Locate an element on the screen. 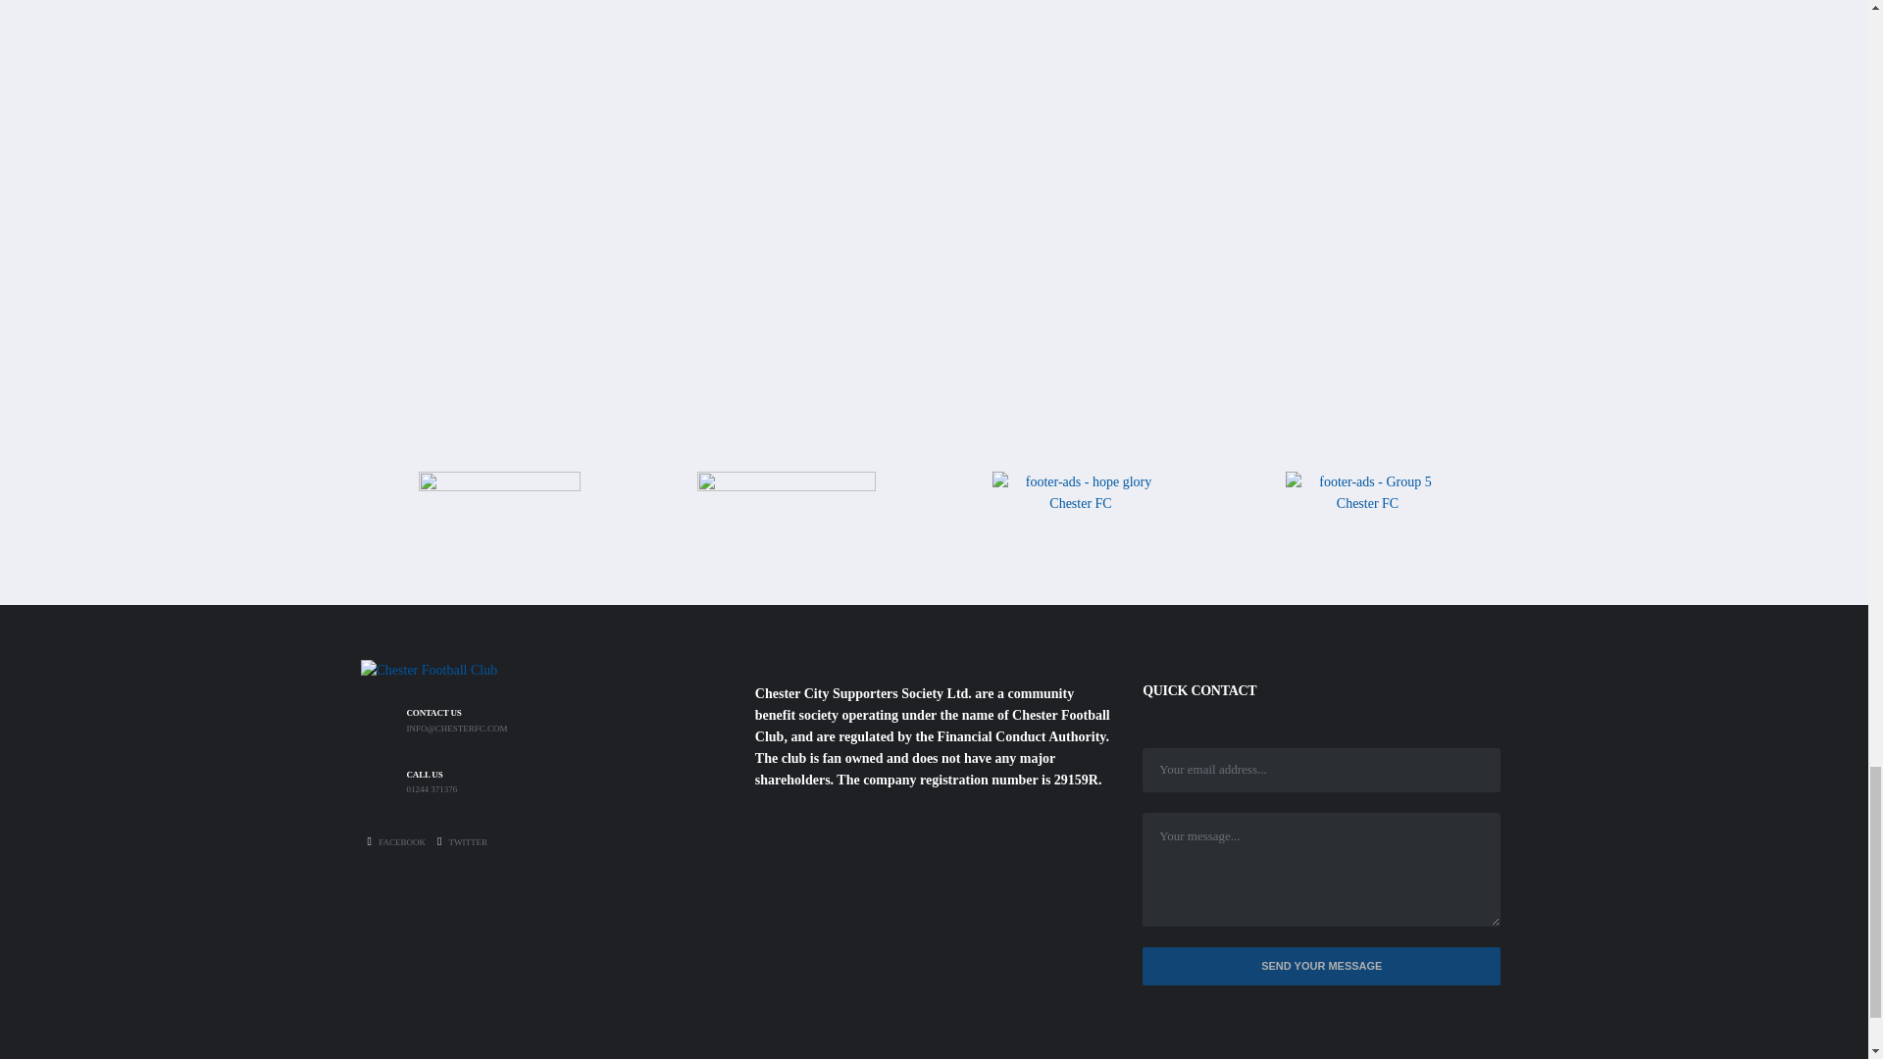 The image size is (1883, 1059). hope glory photo is located at coordinates (1081, 514).